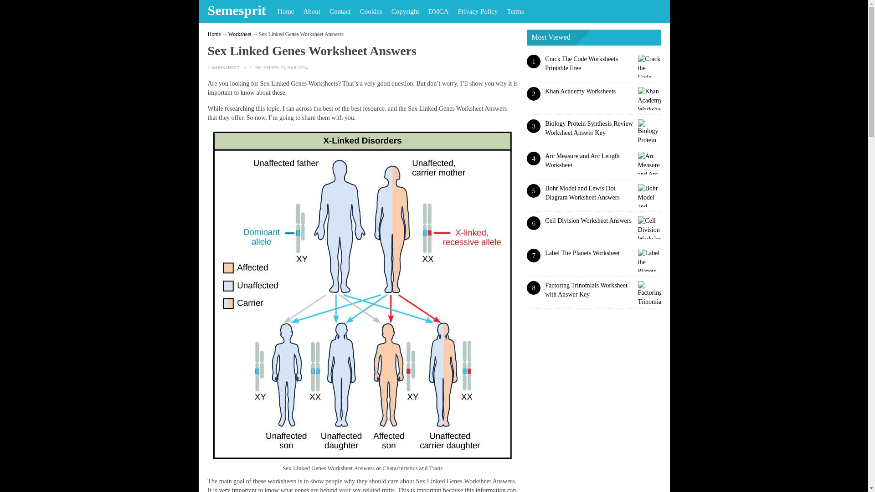  What do you see at coordinates (240, 34) in the screenshot?
I see `Worksheet` at bounding box center [240, 34].